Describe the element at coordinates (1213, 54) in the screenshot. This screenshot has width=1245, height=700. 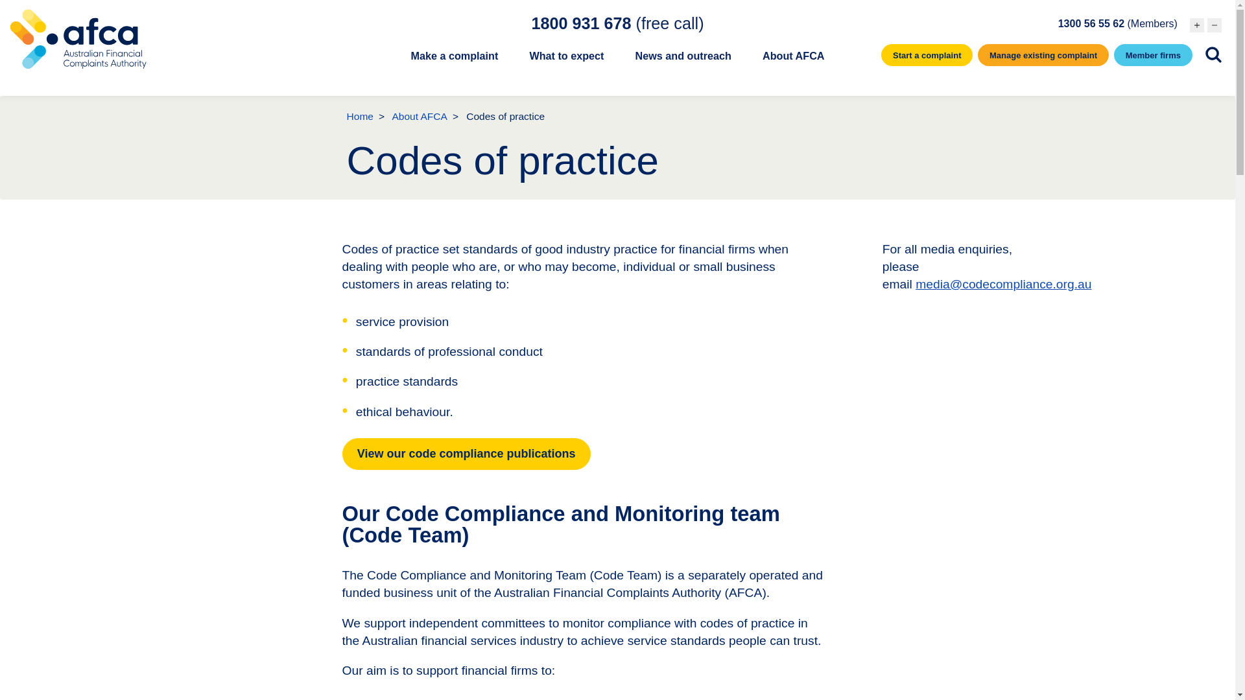
I see `Website search` at that location.